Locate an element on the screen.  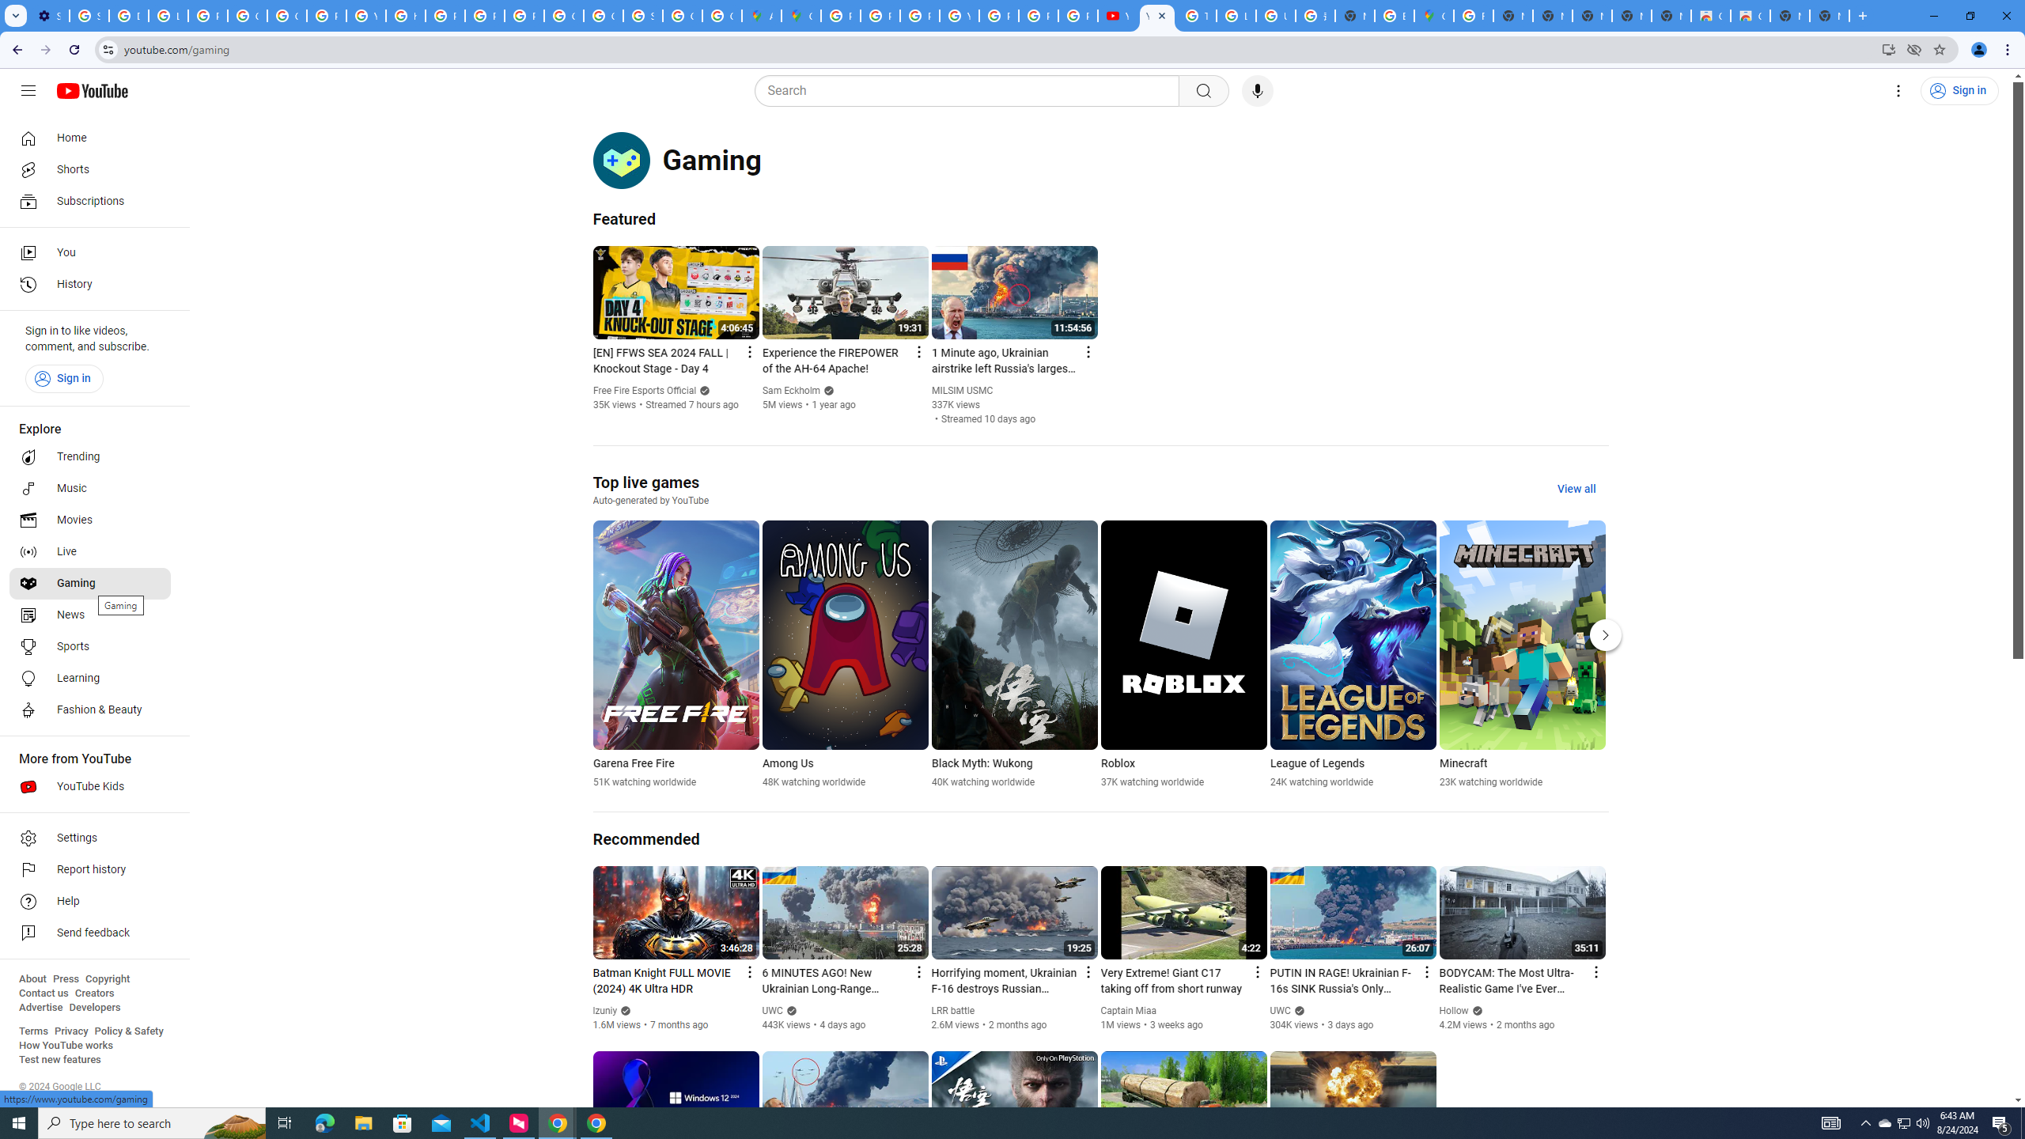
YouTube is located at coordinates (366, 16).